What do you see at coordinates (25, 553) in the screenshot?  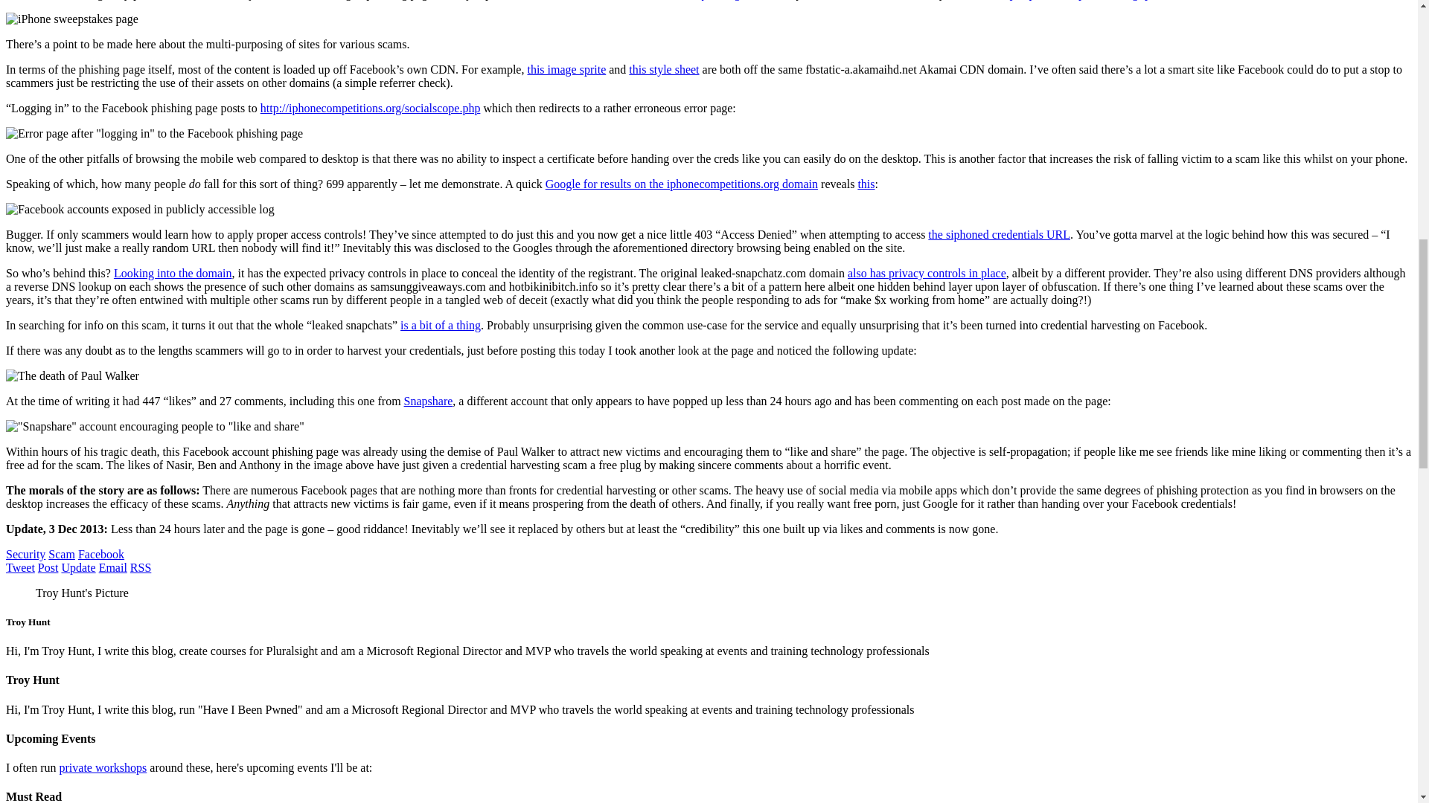 I see `Security` at bounding box center [25, 553].